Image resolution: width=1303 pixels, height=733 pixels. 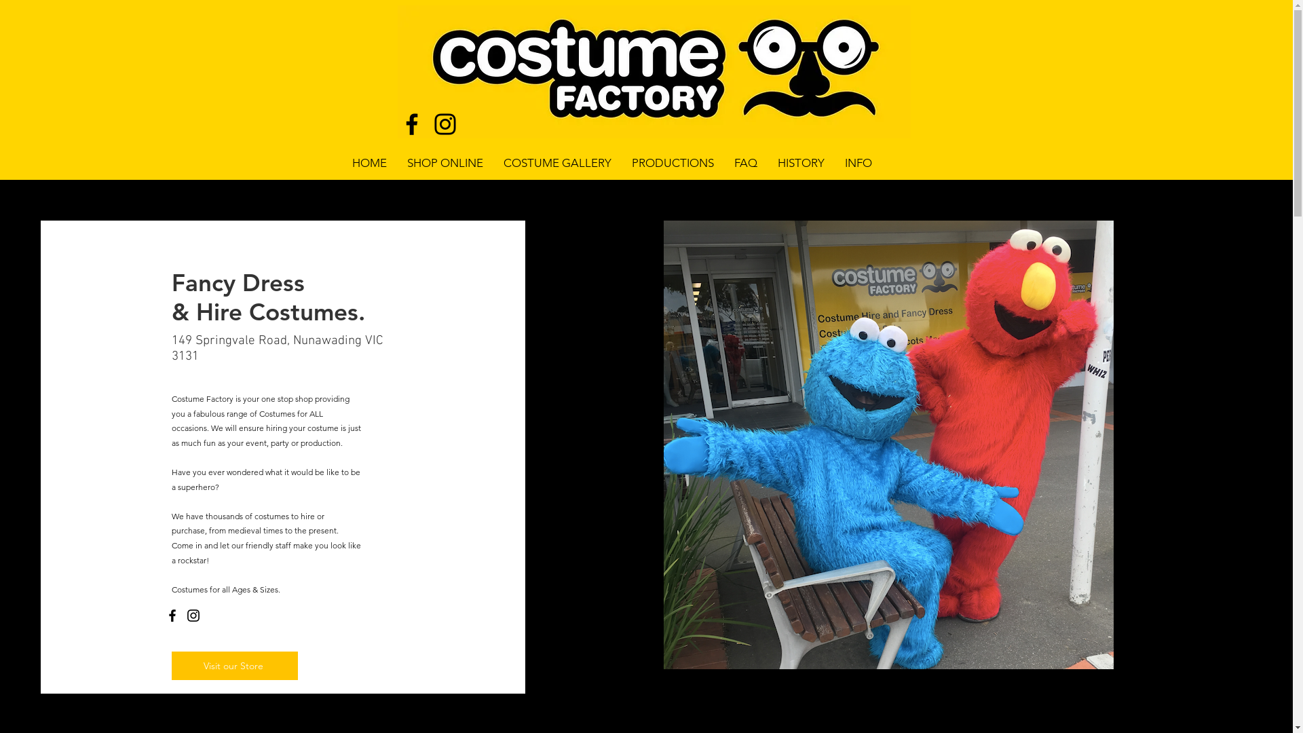 I want to click on PRODUCTIONS, so click(x=673, y=163).